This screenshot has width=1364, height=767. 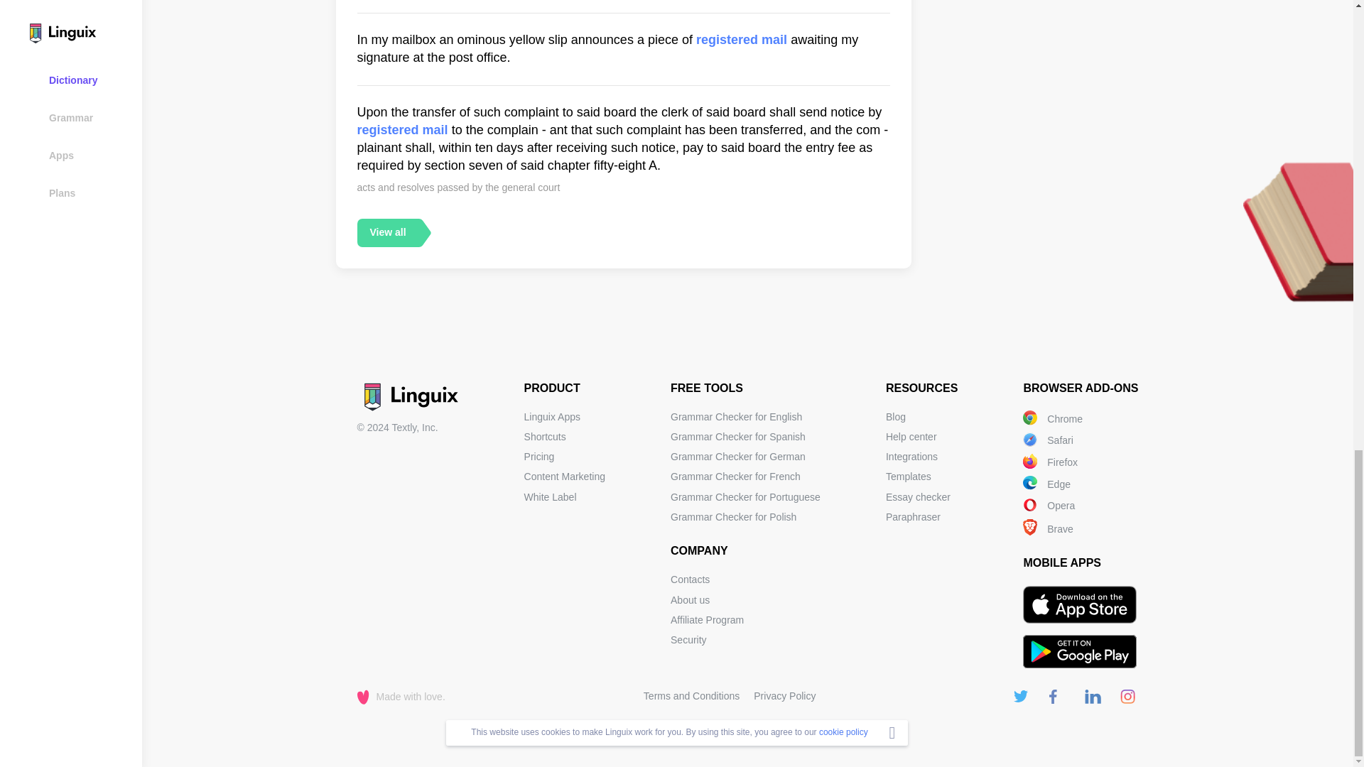 What do you see at coordinates (736, 416) in the screenshot?
I see `Grammar Checker for English` at bounding box center [736, 416].